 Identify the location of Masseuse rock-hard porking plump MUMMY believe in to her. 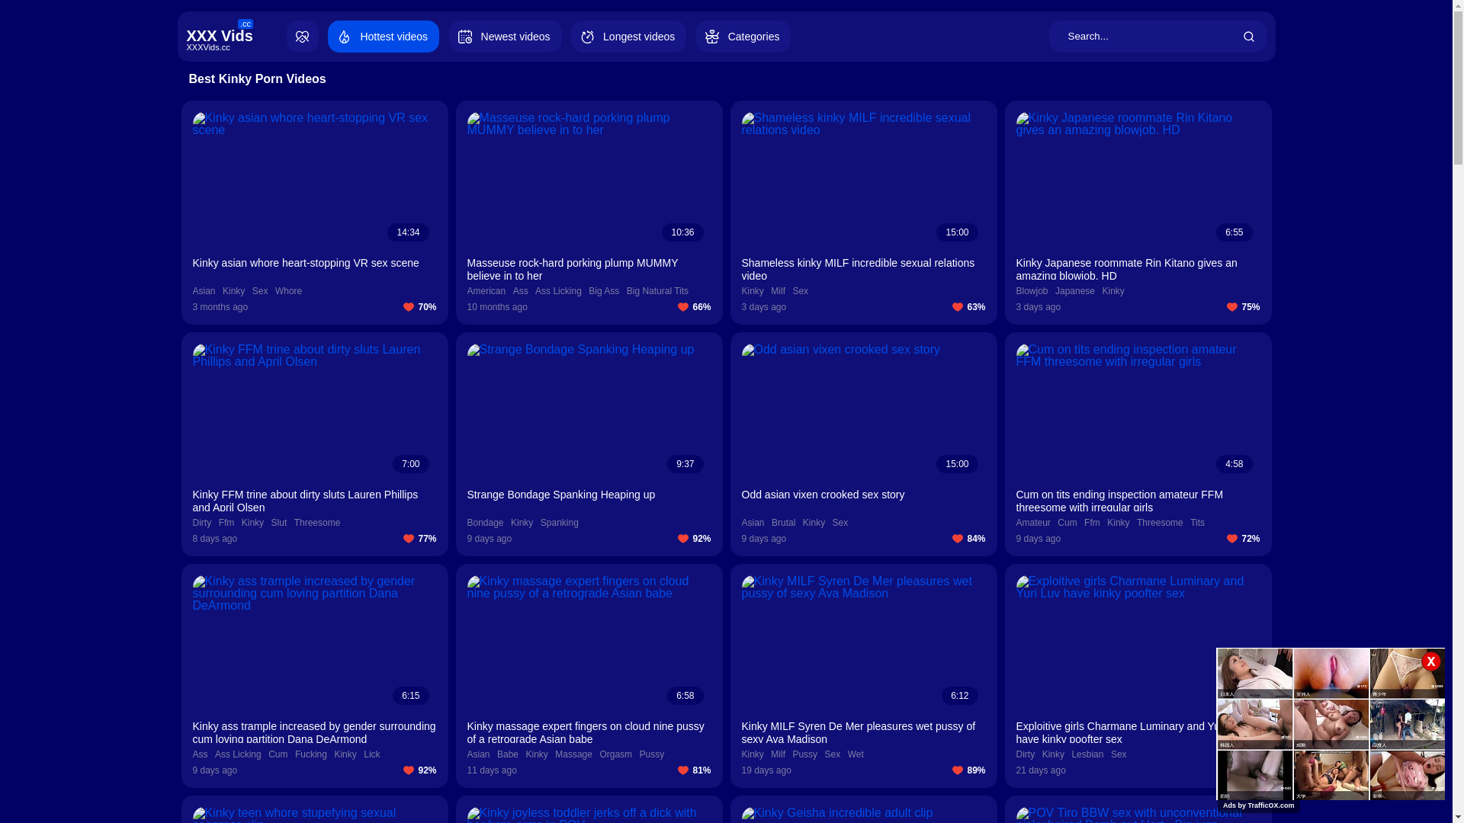
(589, 268).